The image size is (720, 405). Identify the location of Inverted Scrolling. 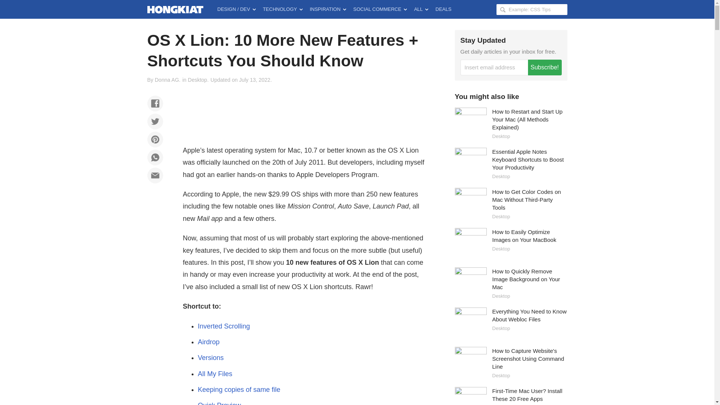
(224, 326).